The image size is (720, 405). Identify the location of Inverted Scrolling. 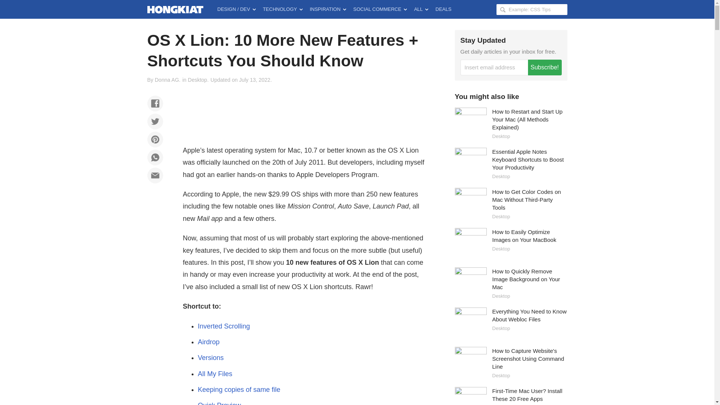
(224, 326).